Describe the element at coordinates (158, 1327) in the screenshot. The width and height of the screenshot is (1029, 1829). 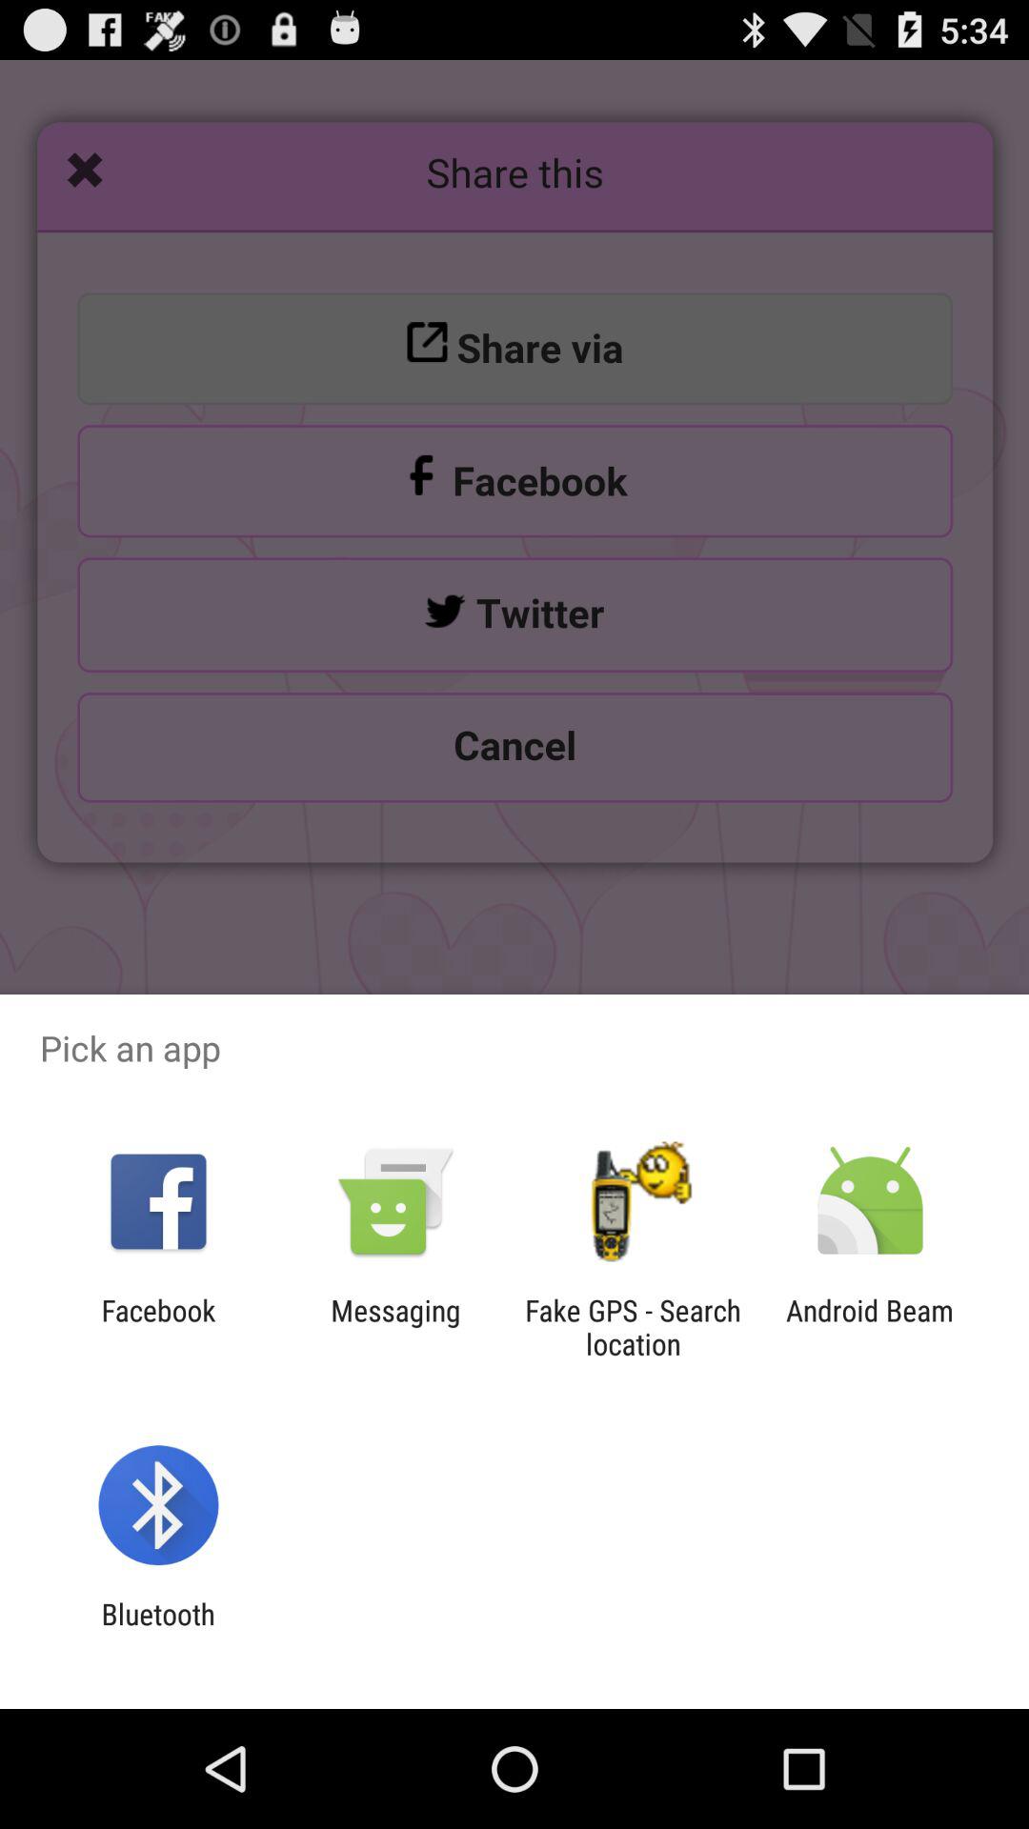
I see `flip until the facebook item` at that location.